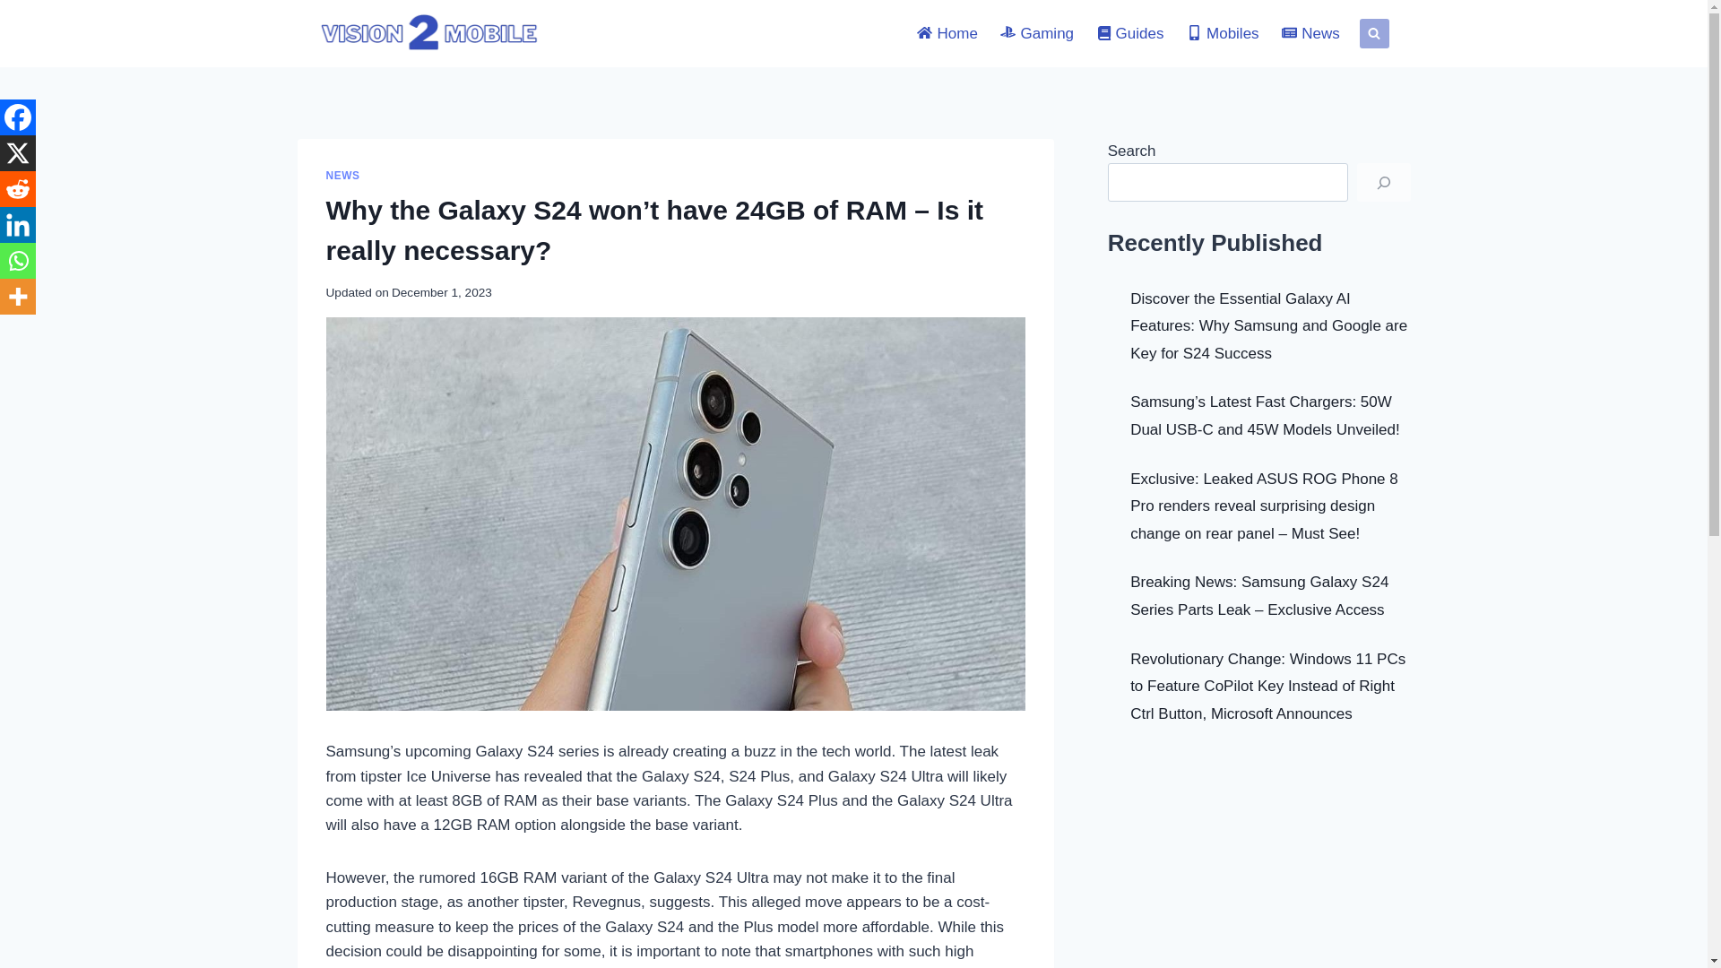 The width and height of the screenshot is (1721, 968). Describe the element at coordinates (1038, 34) in the screenshot. I see `Gaming` at that location.